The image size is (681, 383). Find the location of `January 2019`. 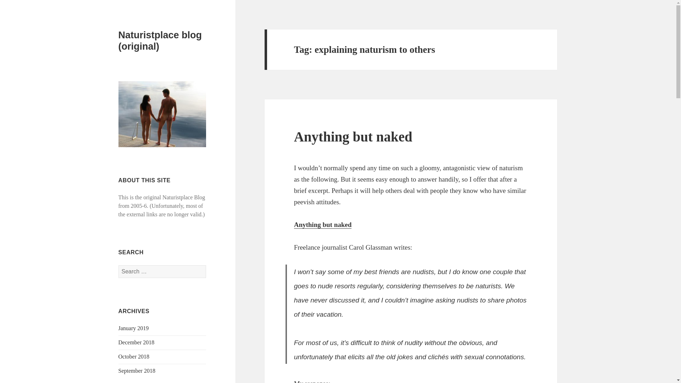

January 2019 is located at coordinates (134, 328).